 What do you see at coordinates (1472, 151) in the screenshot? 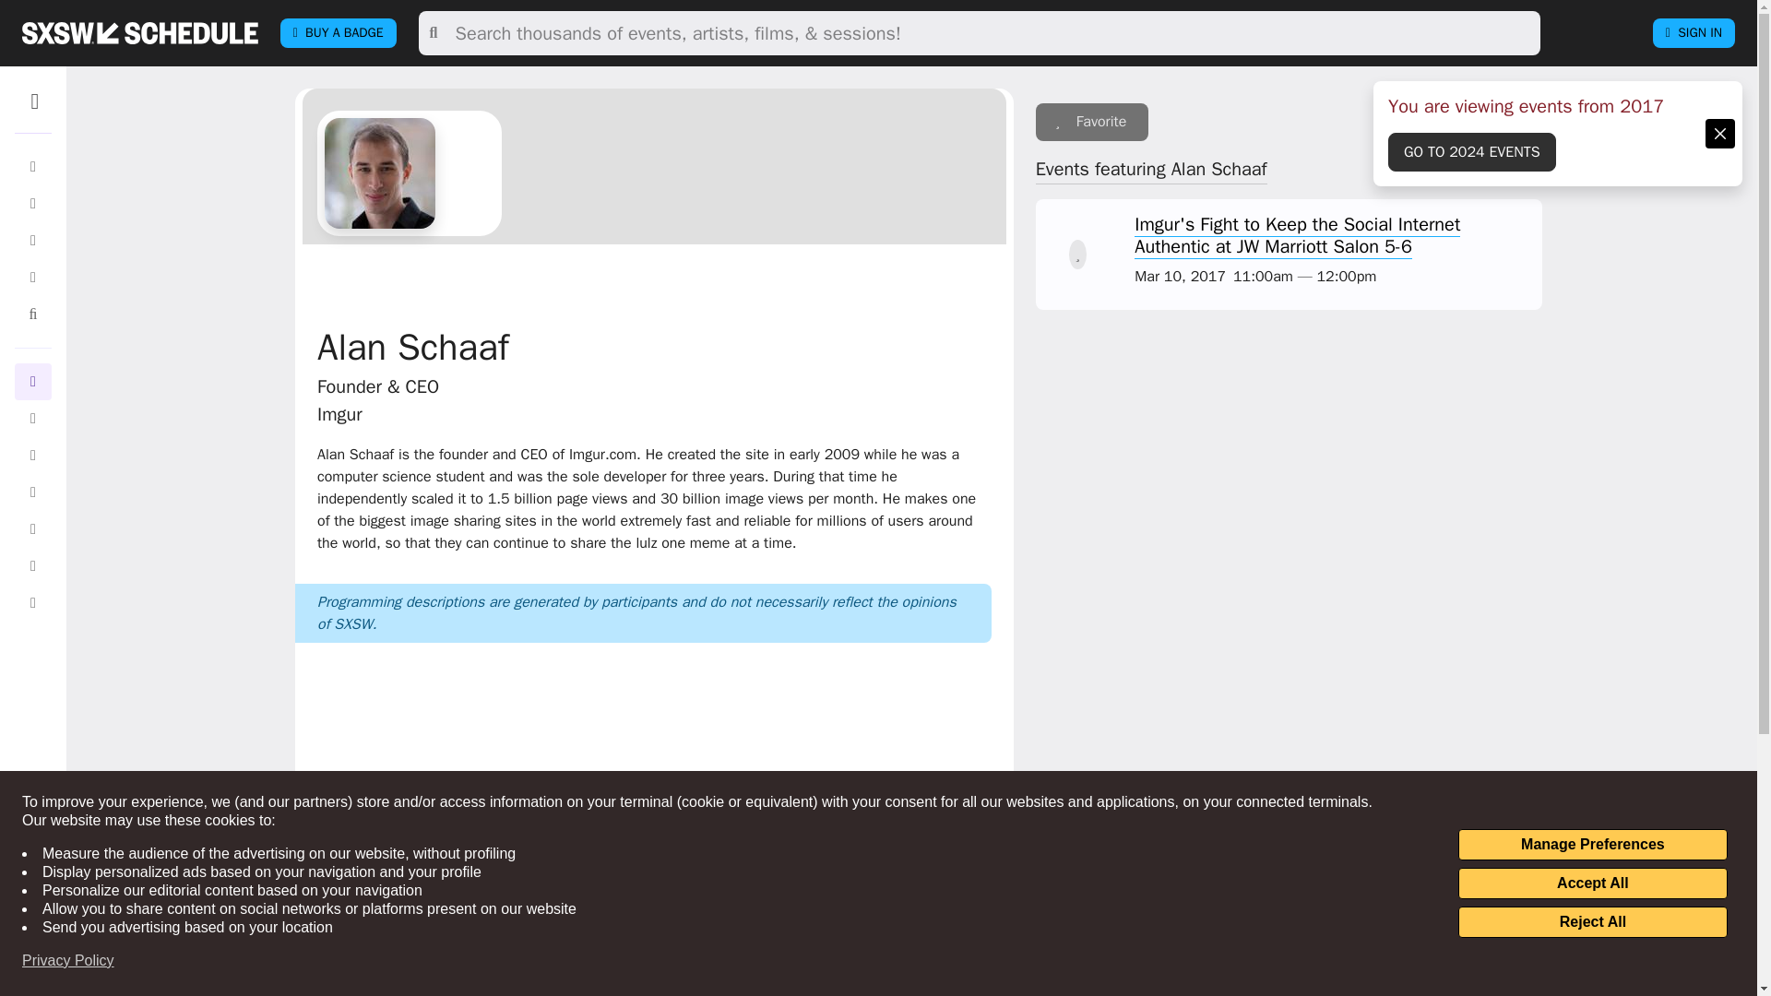
I see `GO TO 2024 EVENTS` at bounding box center [1472, 151].